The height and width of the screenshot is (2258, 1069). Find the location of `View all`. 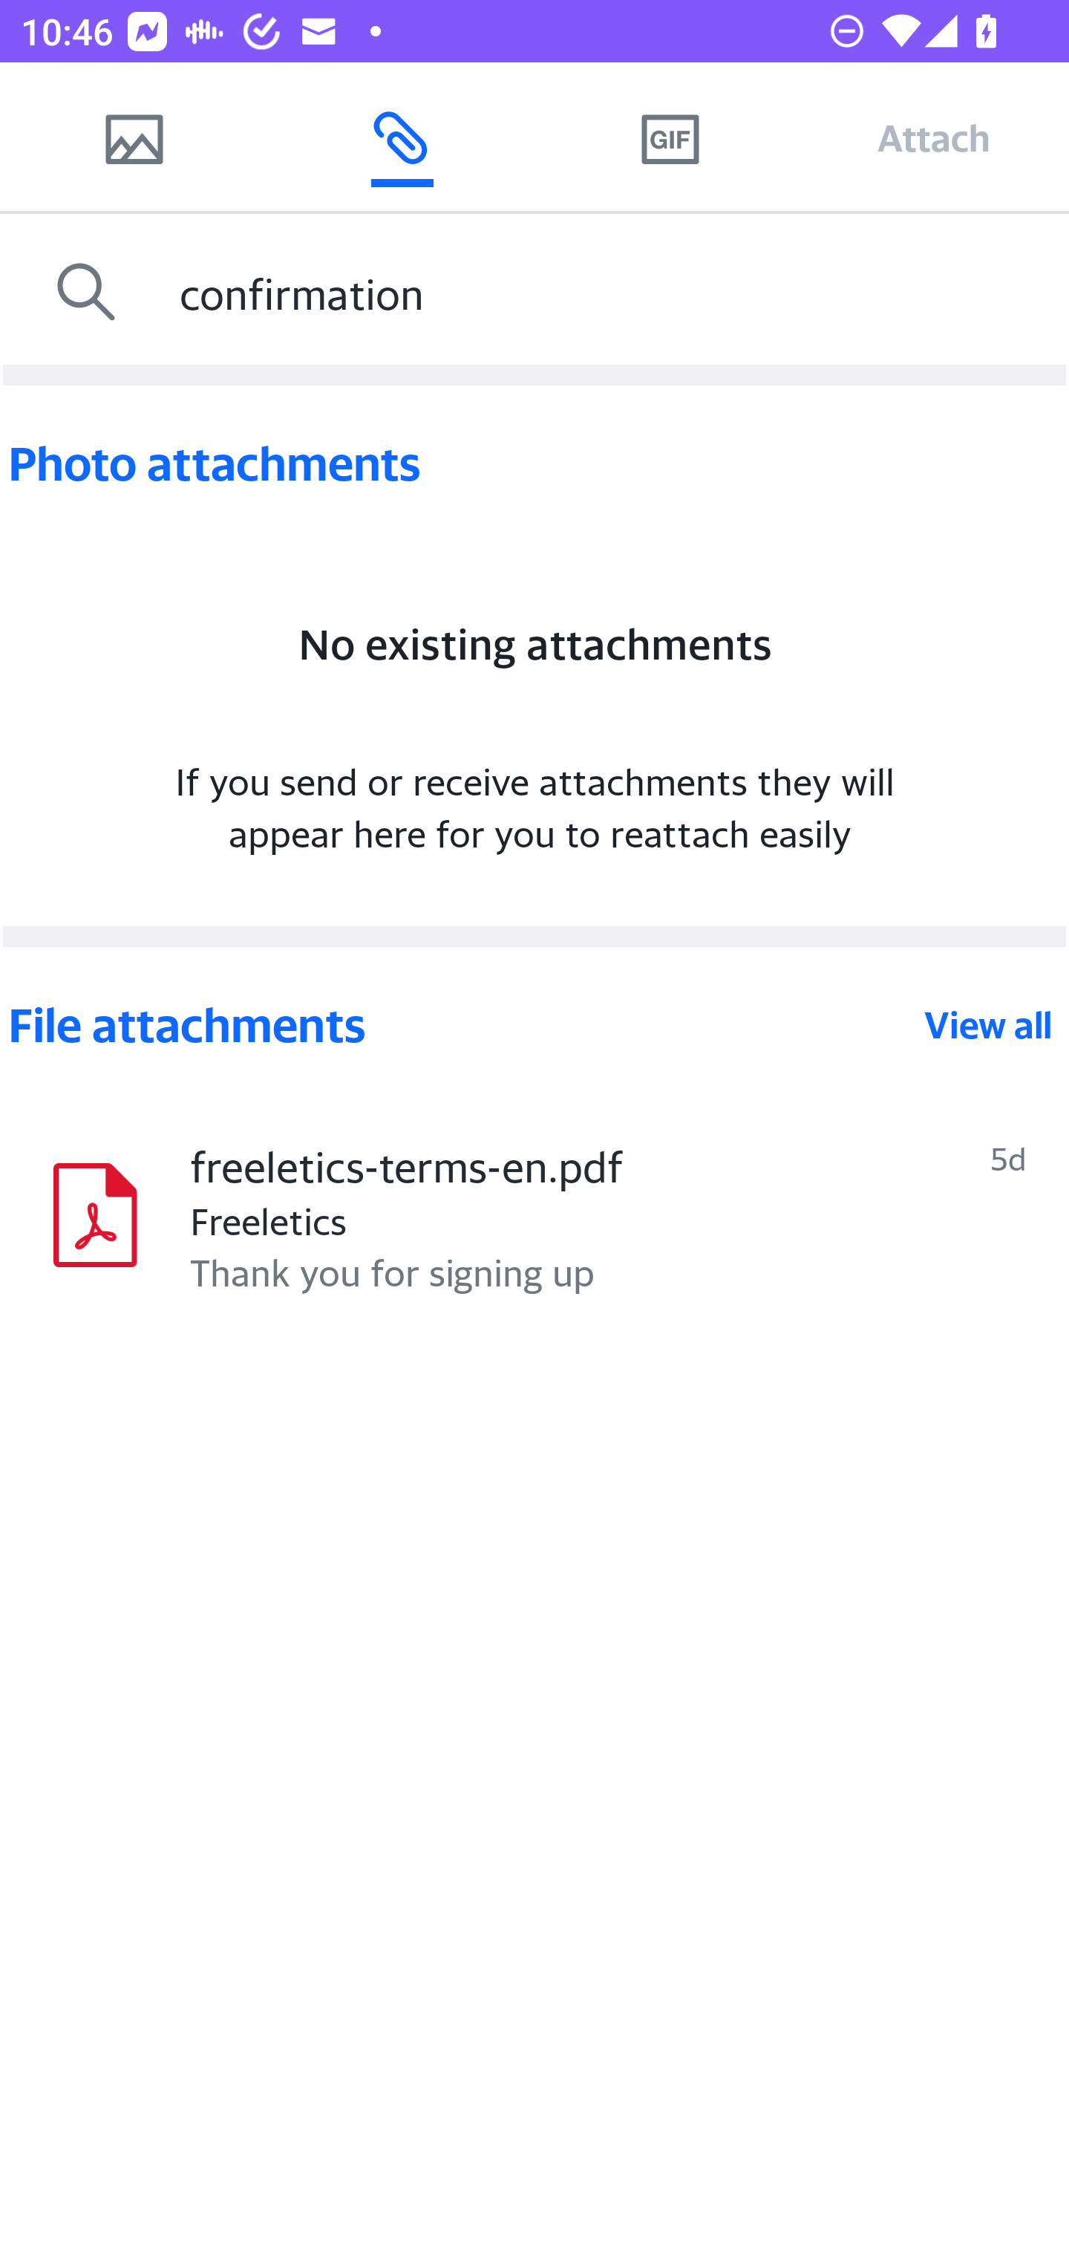

View all is located at coordinates (989, 1025).